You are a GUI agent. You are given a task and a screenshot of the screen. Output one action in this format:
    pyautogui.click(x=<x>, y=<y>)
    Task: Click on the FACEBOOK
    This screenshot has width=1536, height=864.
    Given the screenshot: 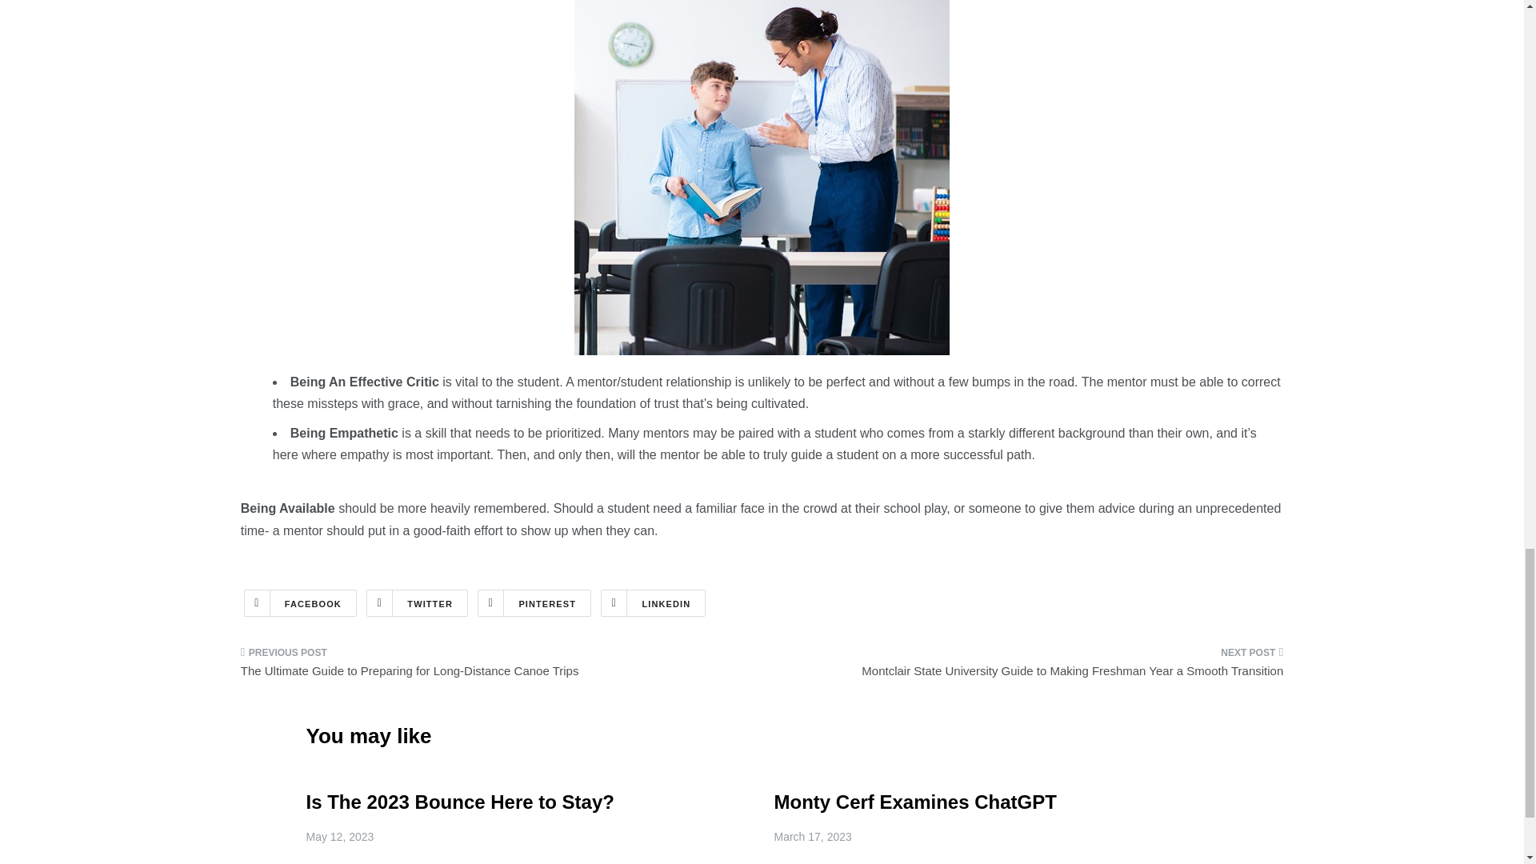 What is the action you would take?
    pyautogui.click(x=300, y=603)
    